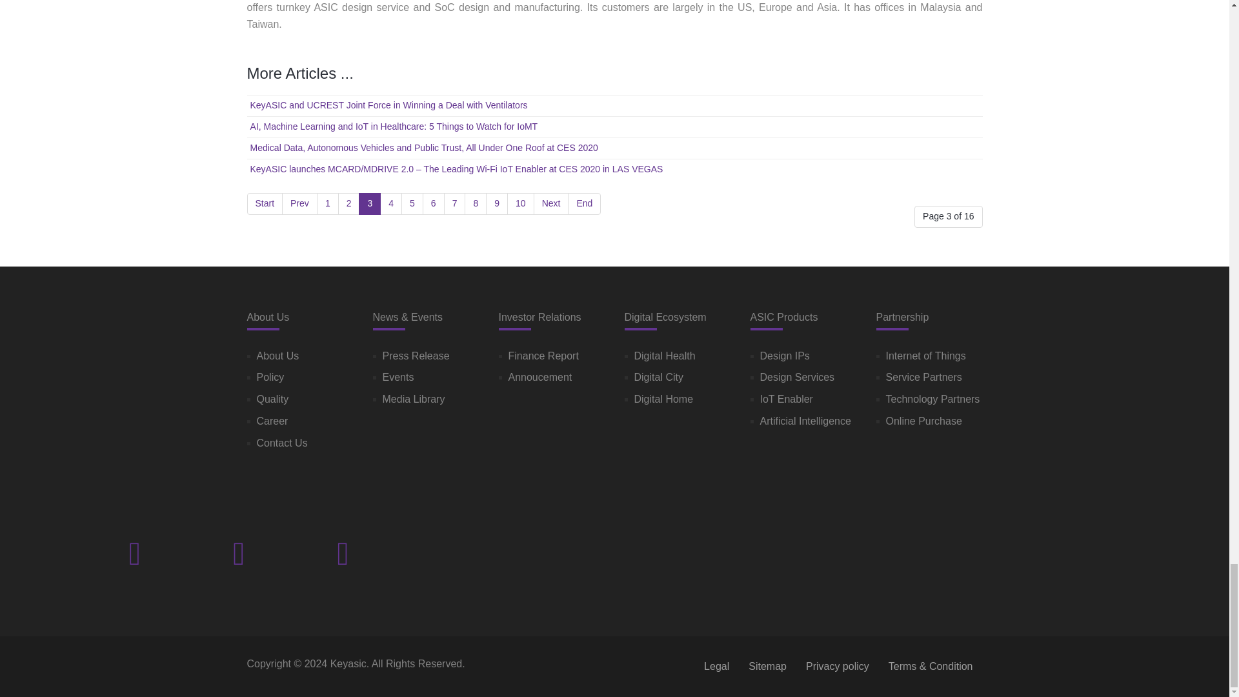 This screenshot has height=697, width=1239. Describe the element at coordinates (412, 204) in the screenshot. I see `5` at that location.